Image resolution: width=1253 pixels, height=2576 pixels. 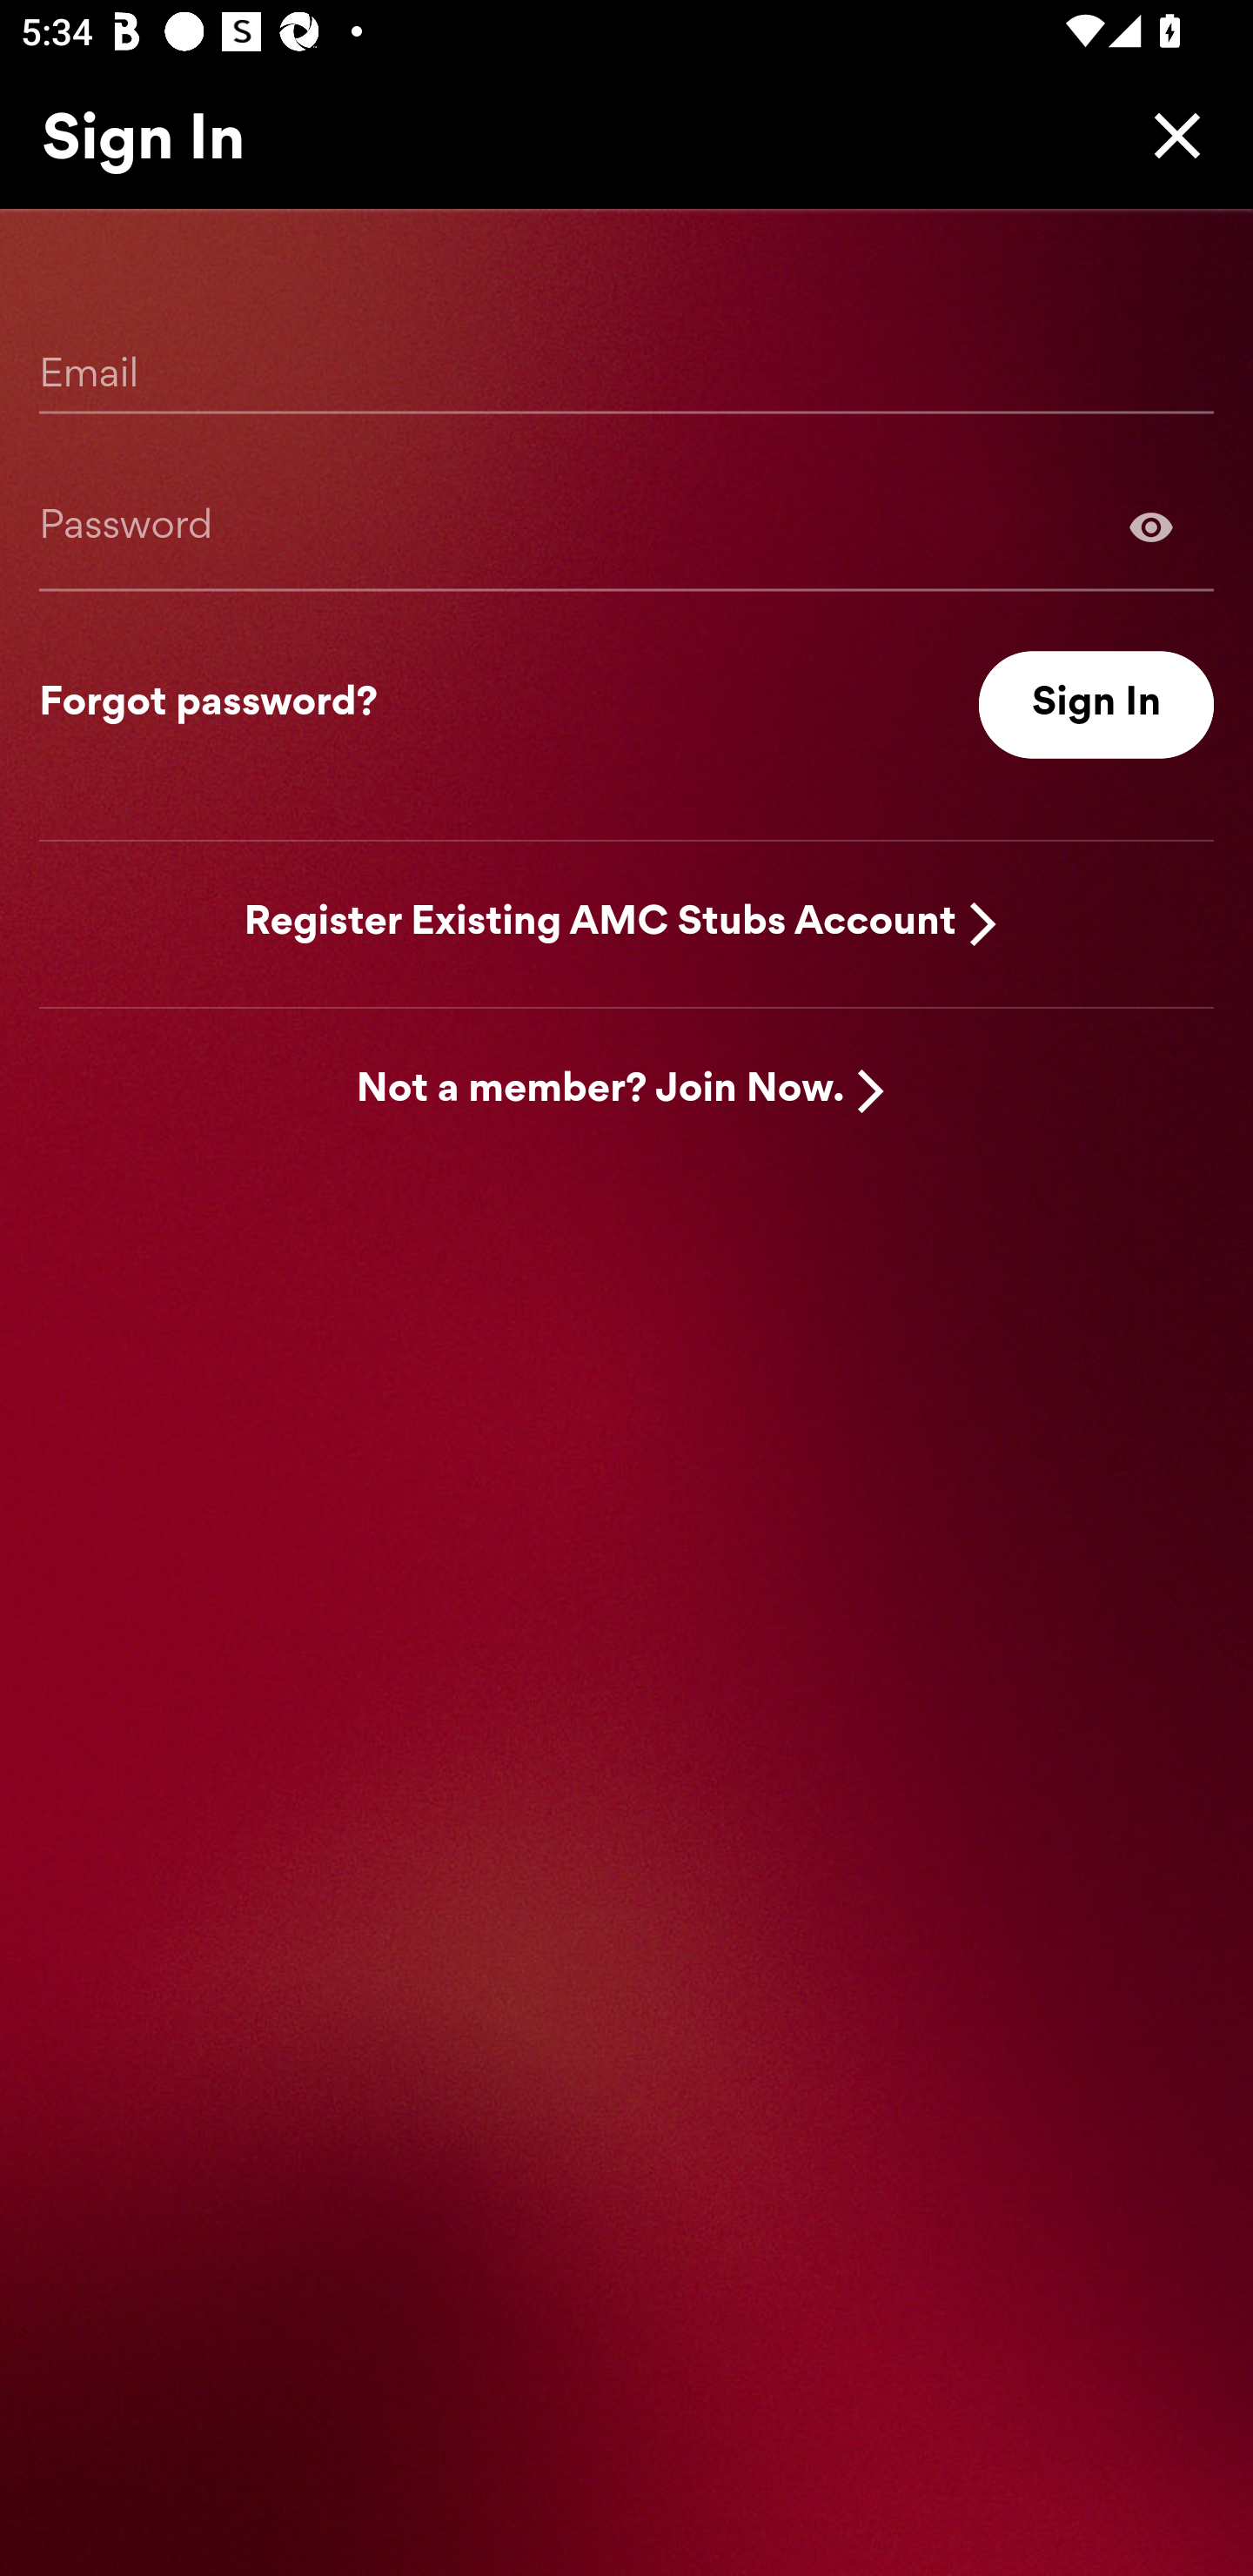 What do you see at coordinates (600, 1091) in the screenshot?
I see `Not a member? Join Now.` at bounding box center [600, 1091].